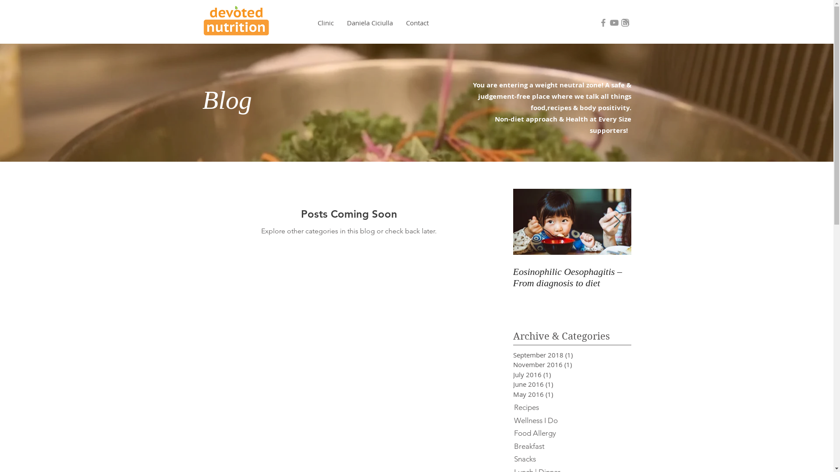 The height and width of the screenshot is (472, 840). What do you see at coordinates (370, 23) in the screenshot?
I see `Daniela Ciciulla` at bounding box center [370, 23].